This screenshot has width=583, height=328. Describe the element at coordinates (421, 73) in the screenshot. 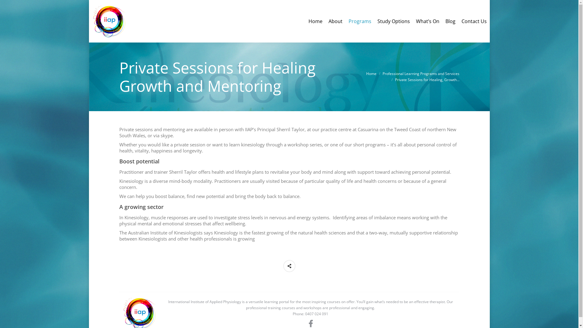

I see `Professional Learning Programs and Services` at that location.